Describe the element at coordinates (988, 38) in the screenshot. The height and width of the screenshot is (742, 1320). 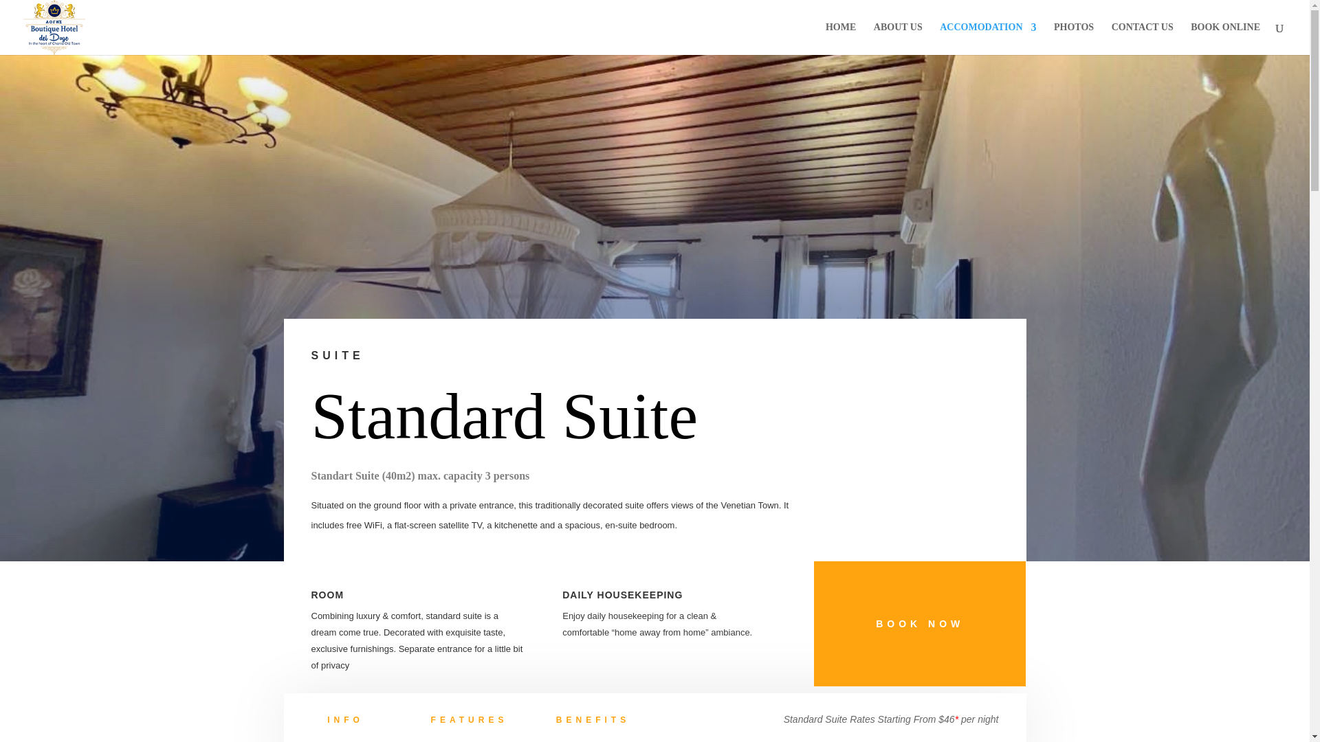
I see `ACCOMODATION` at that location.